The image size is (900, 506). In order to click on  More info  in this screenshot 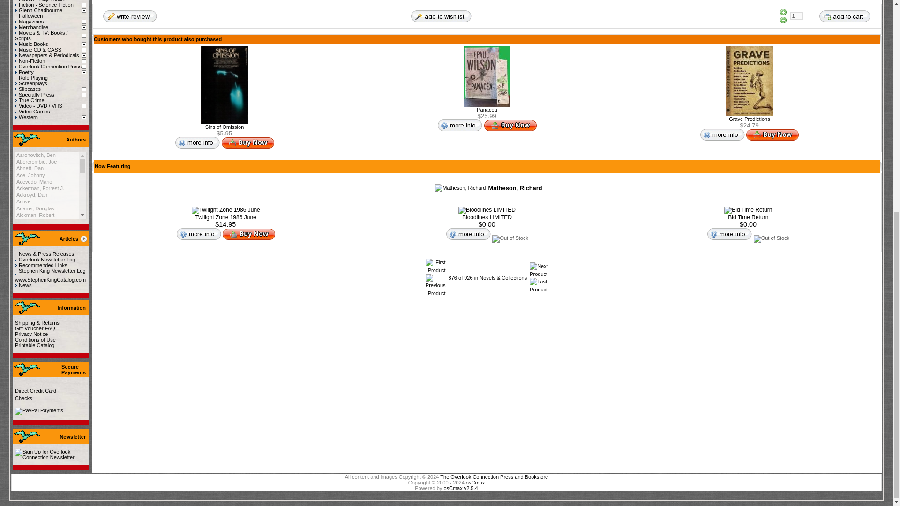, I will do `click(460, 125)`.